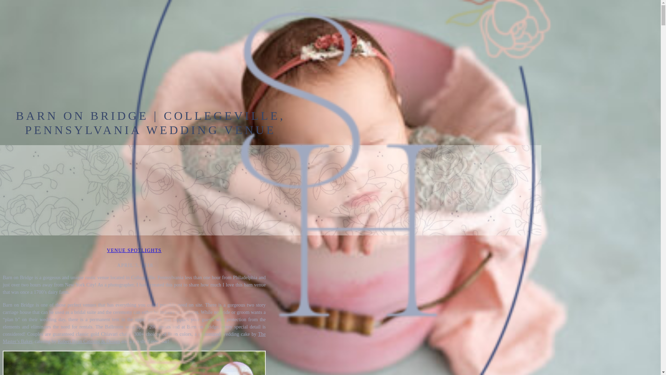  Describe the element at coordinates (211, 37) in the screenshot. I see `III. FAMILIES` at that location.